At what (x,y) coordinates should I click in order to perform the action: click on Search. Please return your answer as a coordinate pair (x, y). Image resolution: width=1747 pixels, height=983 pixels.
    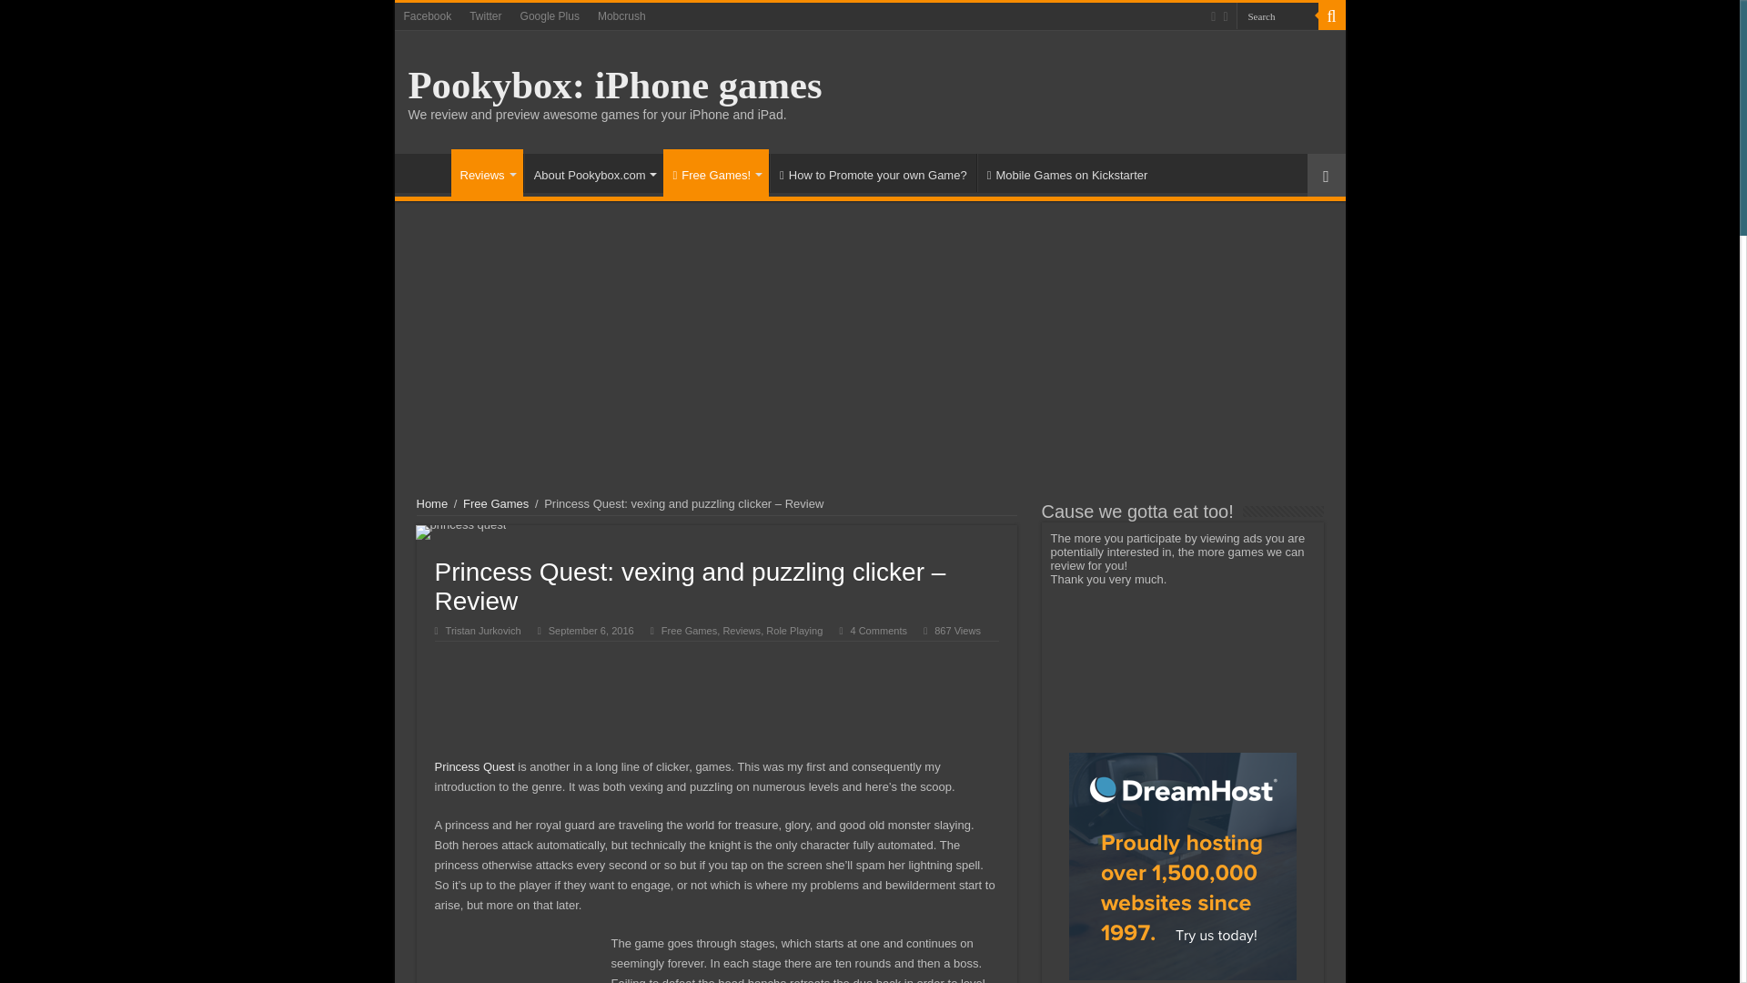
    Looking at the image, I should click on (1330, 16).